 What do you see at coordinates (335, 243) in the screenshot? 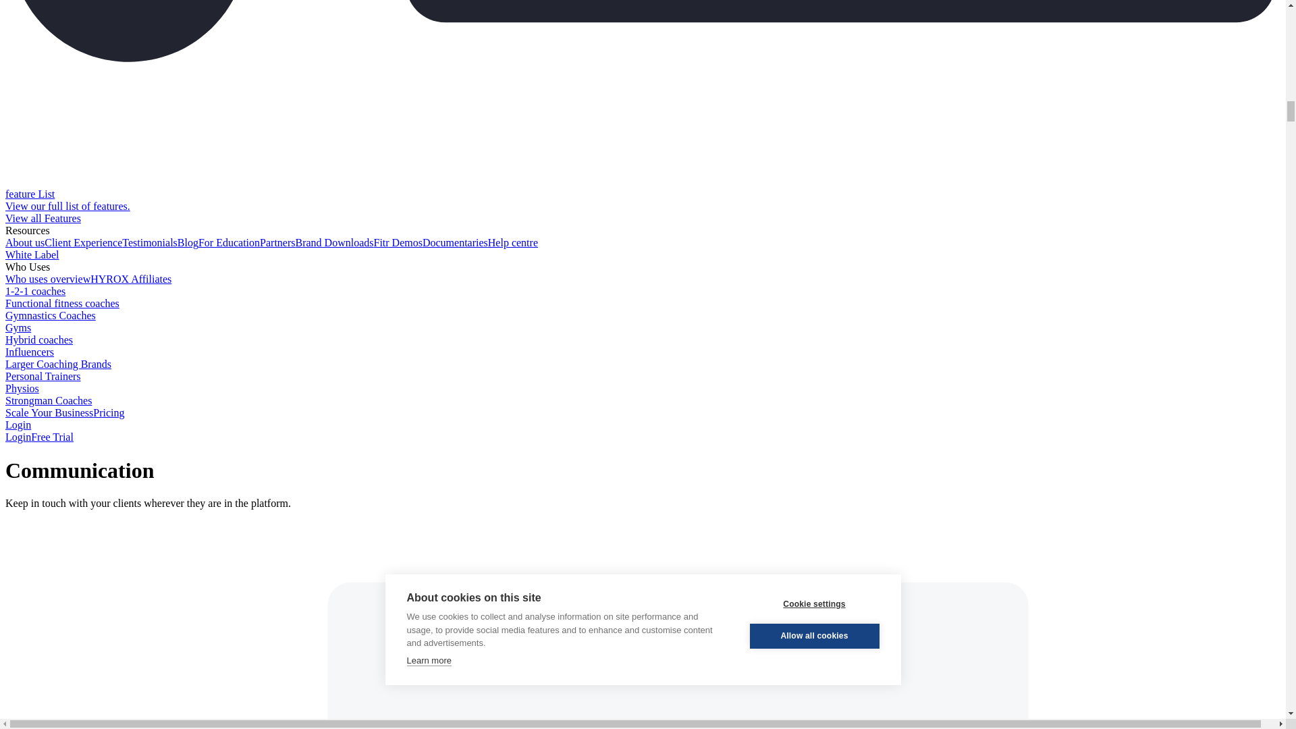
I see `Brand Downloads` at bounding box center [335, 243].